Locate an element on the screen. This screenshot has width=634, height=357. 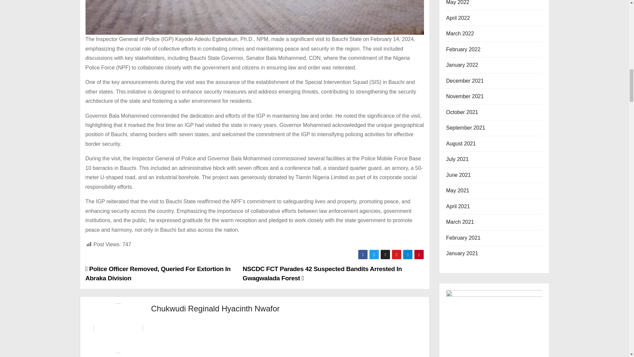
Chukwudi Reginald Hyacinth Nwafor is located at coordinates (216, 309).